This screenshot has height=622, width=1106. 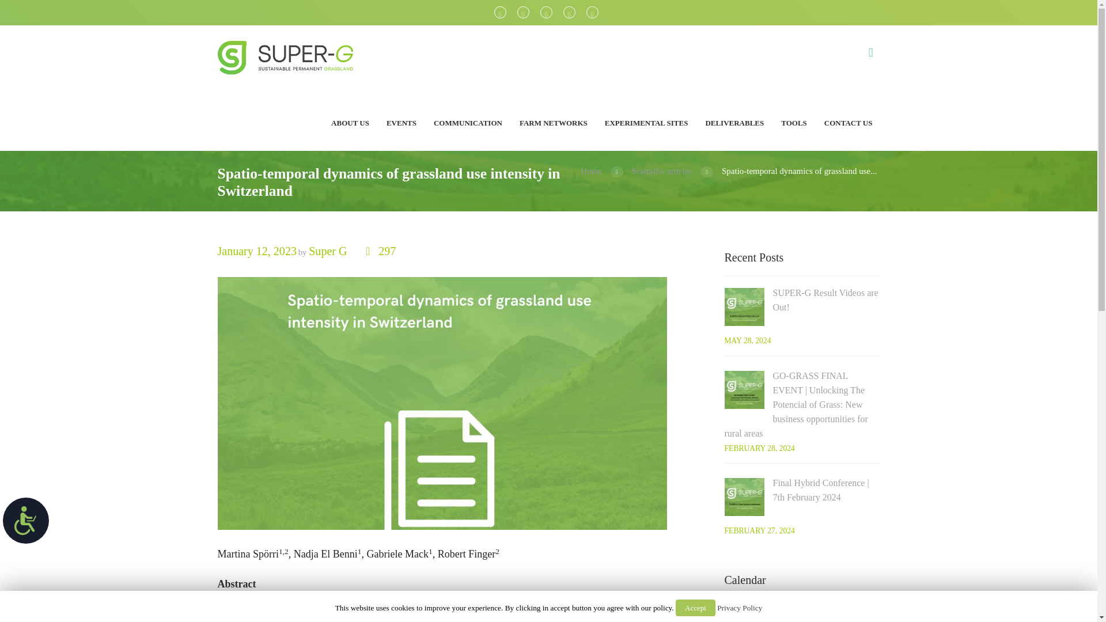 What do you see at coordinates (553, 122) in the screenshot?
I see `FARM NETWORKS` at bounding box center [553, 122].